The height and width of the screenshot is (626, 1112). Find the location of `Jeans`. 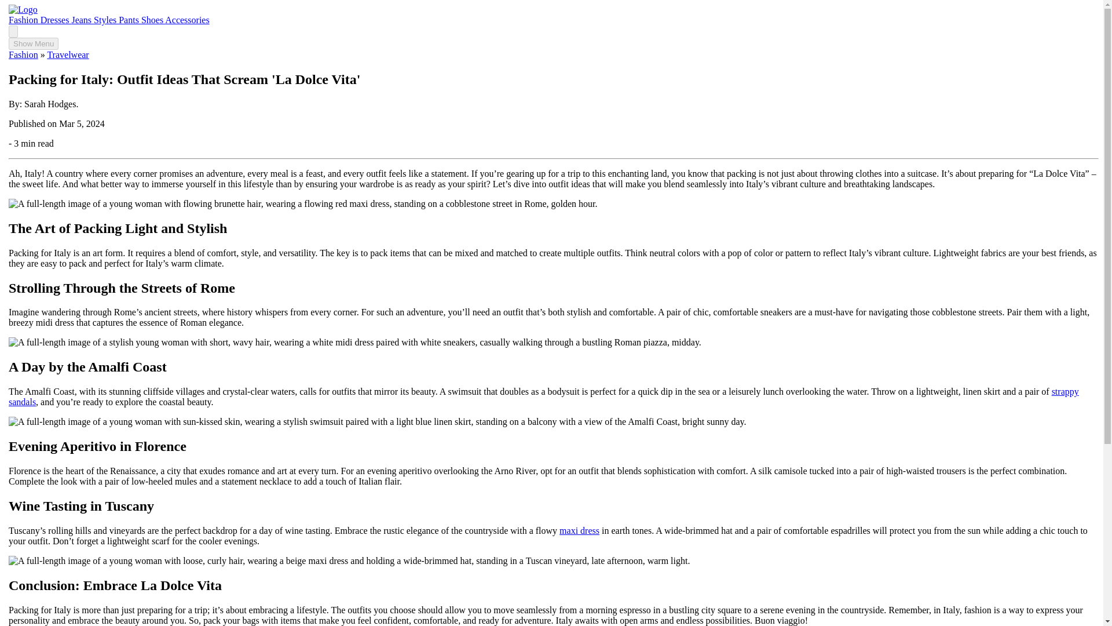

Jeans is located at coordinates (82, 20).